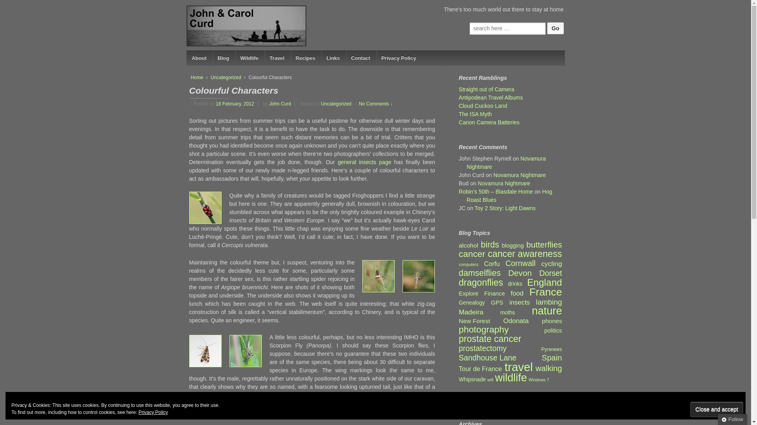 This screenshot has height=425, width=757. I want to click on Recipes, so click(305, 58).